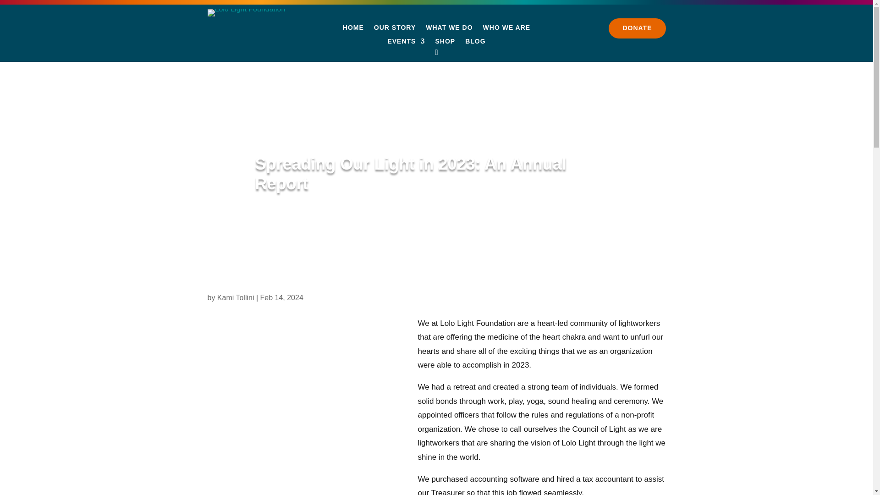 The image size is (880, 495). What do you see at coordinates (353, 29) in the screenshot?
I see `HOME` at bounding box center [353, 29].